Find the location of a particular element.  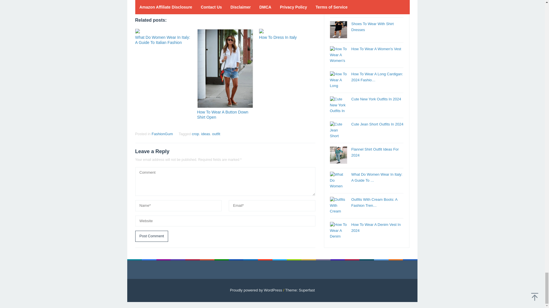

Tweet this is located at coordinates (149, 3).